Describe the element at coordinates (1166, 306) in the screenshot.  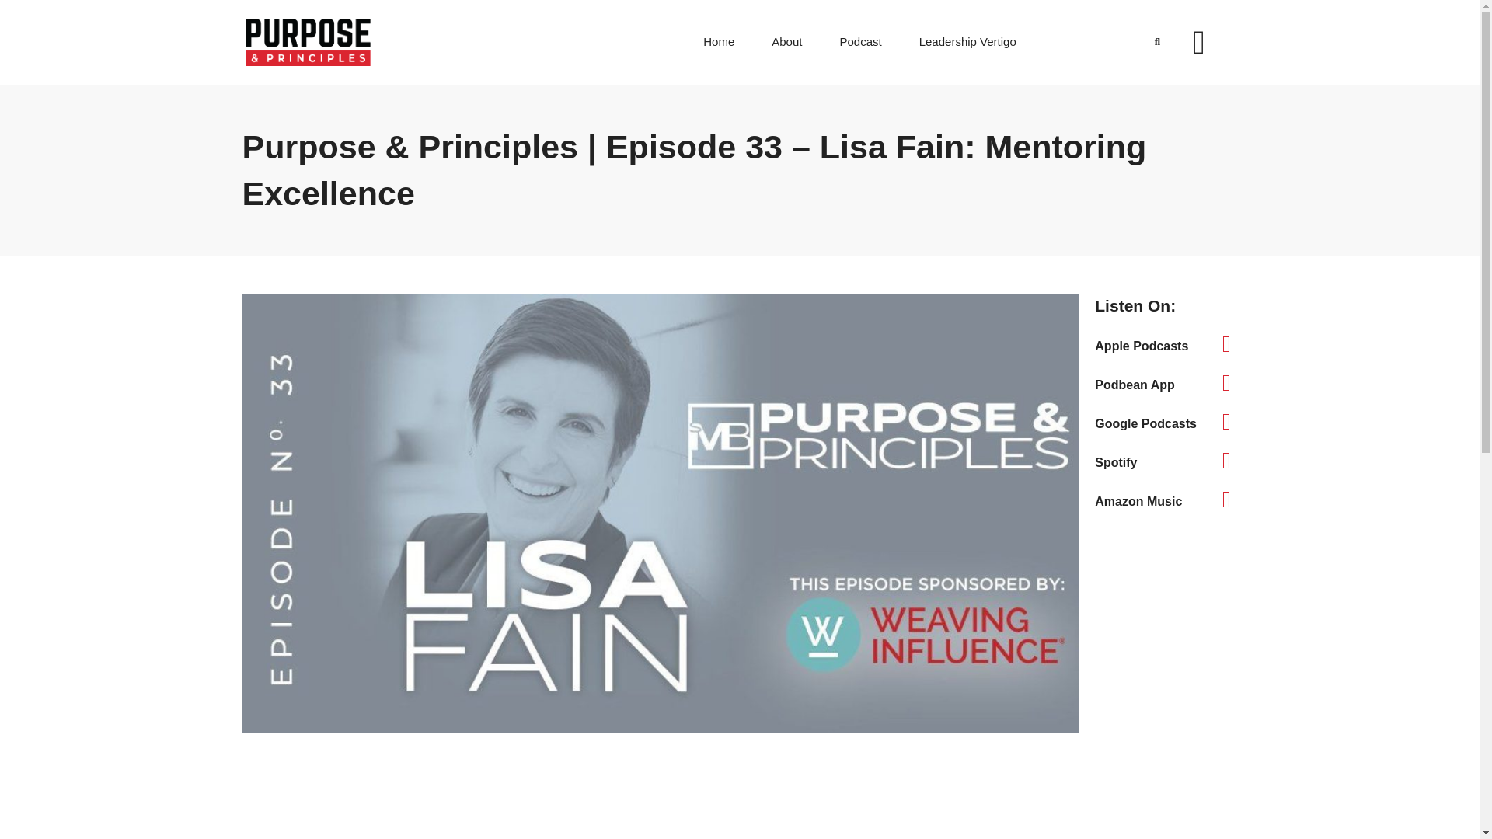
I see `Listen On:` at that location.